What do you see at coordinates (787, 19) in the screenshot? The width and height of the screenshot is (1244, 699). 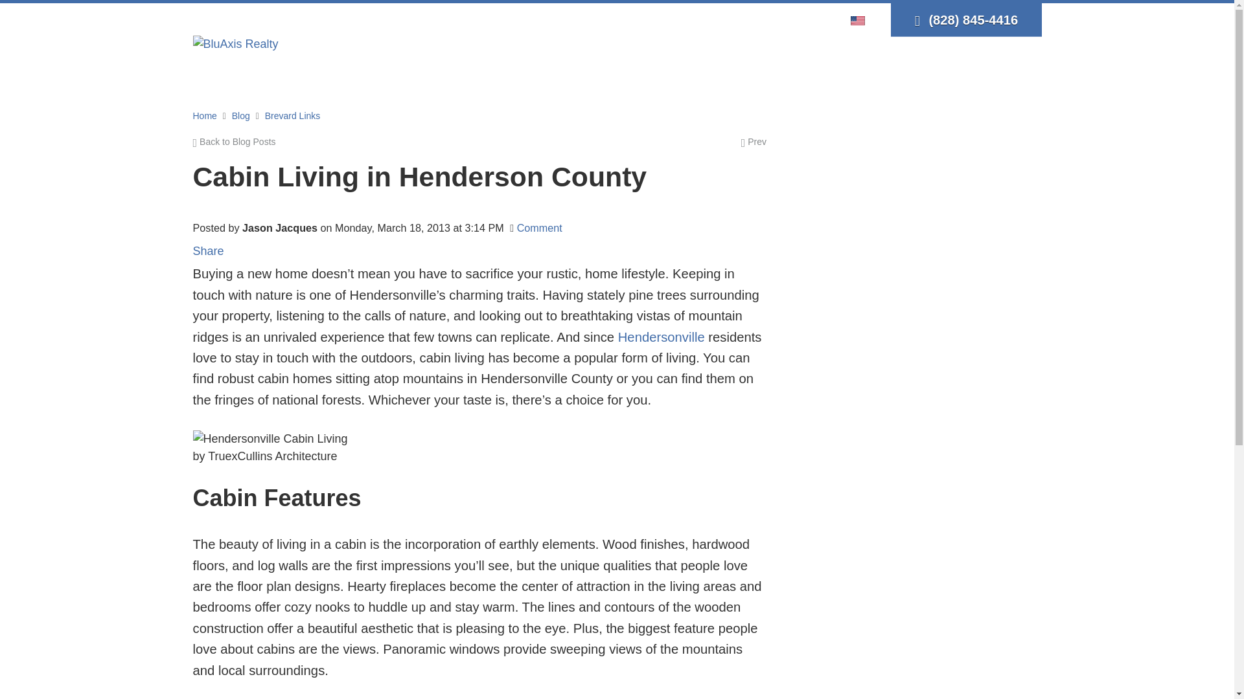 I see `Register` at bounding box center [787, 19].